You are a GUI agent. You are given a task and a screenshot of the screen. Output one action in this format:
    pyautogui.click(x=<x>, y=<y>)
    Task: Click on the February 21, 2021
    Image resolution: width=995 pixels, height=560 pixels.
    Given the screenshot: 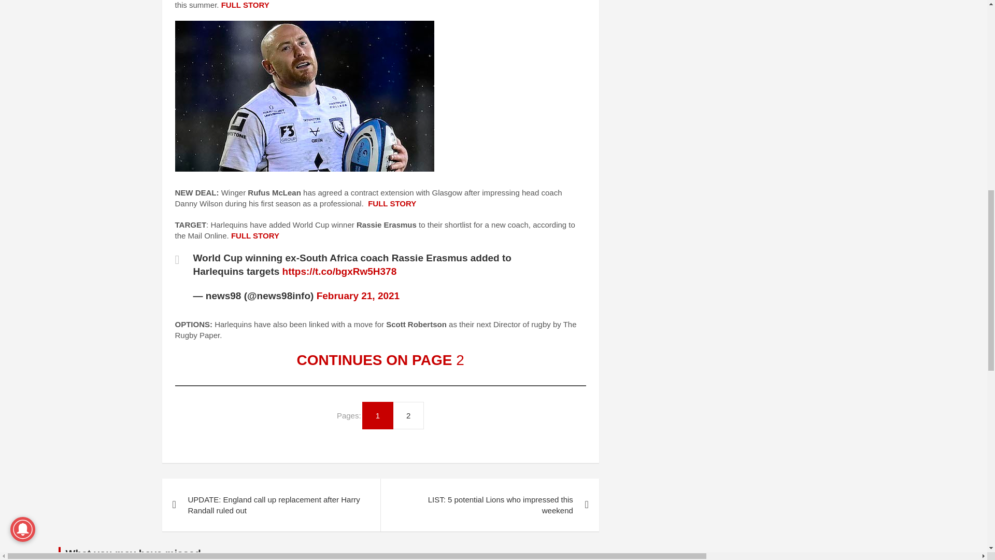 What is the action you would take?
    pyautogui.click(x=358, y=296)
    